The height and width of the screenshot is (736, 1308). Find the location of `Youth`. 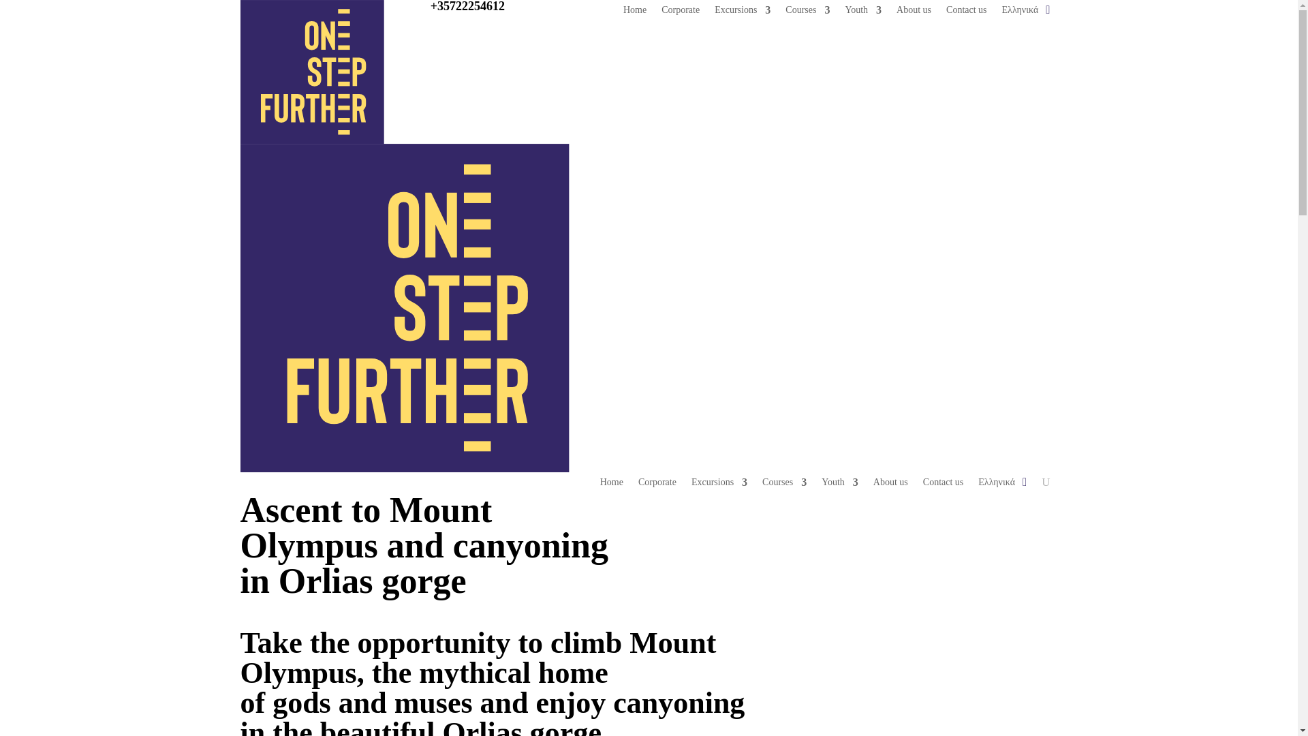

Youth is located at coordinates (863, 12).